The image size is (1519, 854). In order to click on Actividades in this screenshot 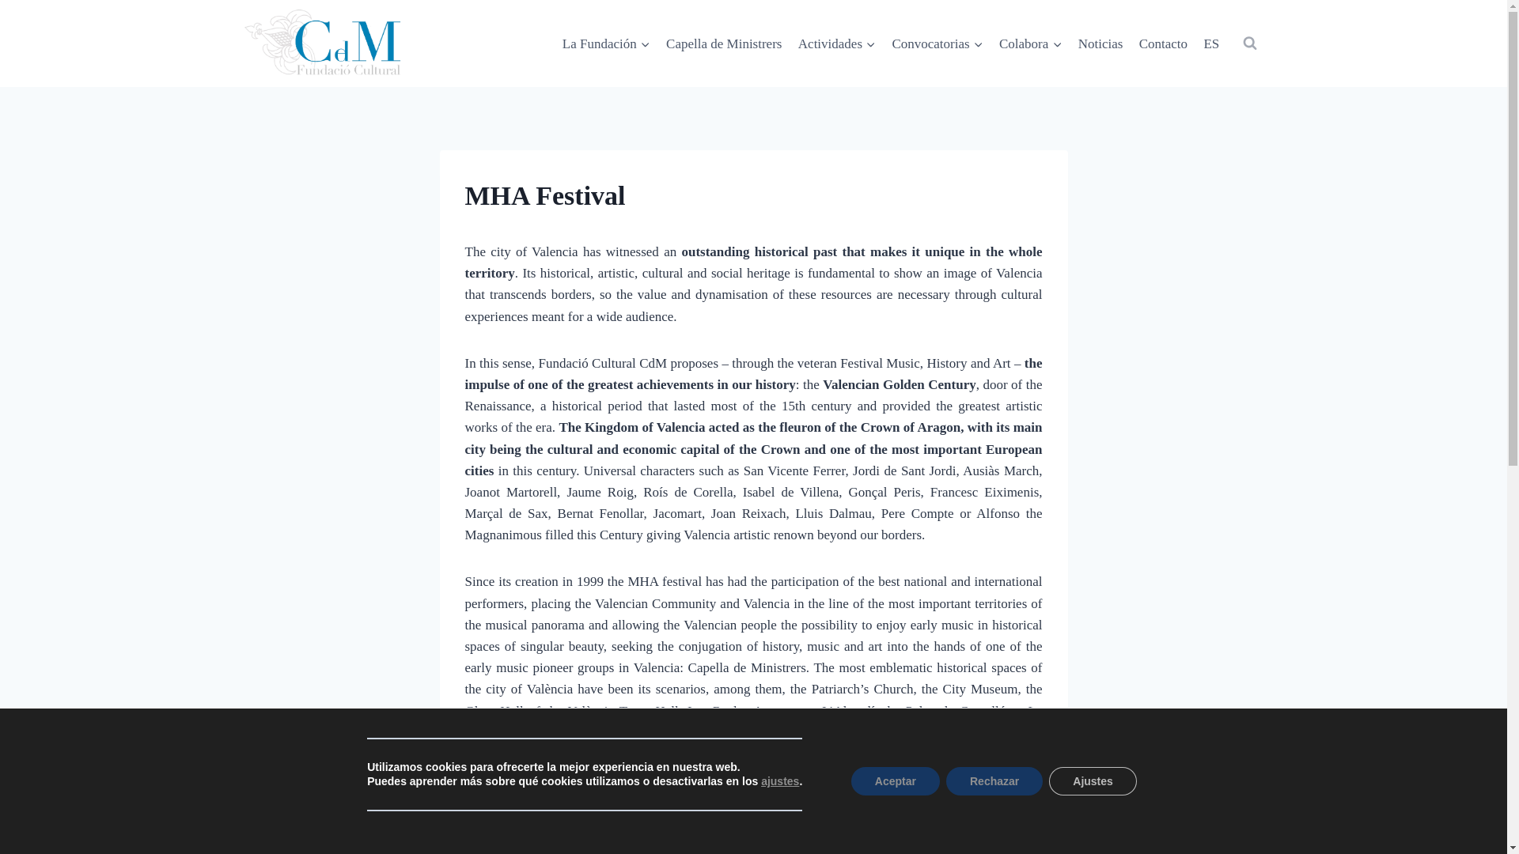, I will do `click(837, 43)`.